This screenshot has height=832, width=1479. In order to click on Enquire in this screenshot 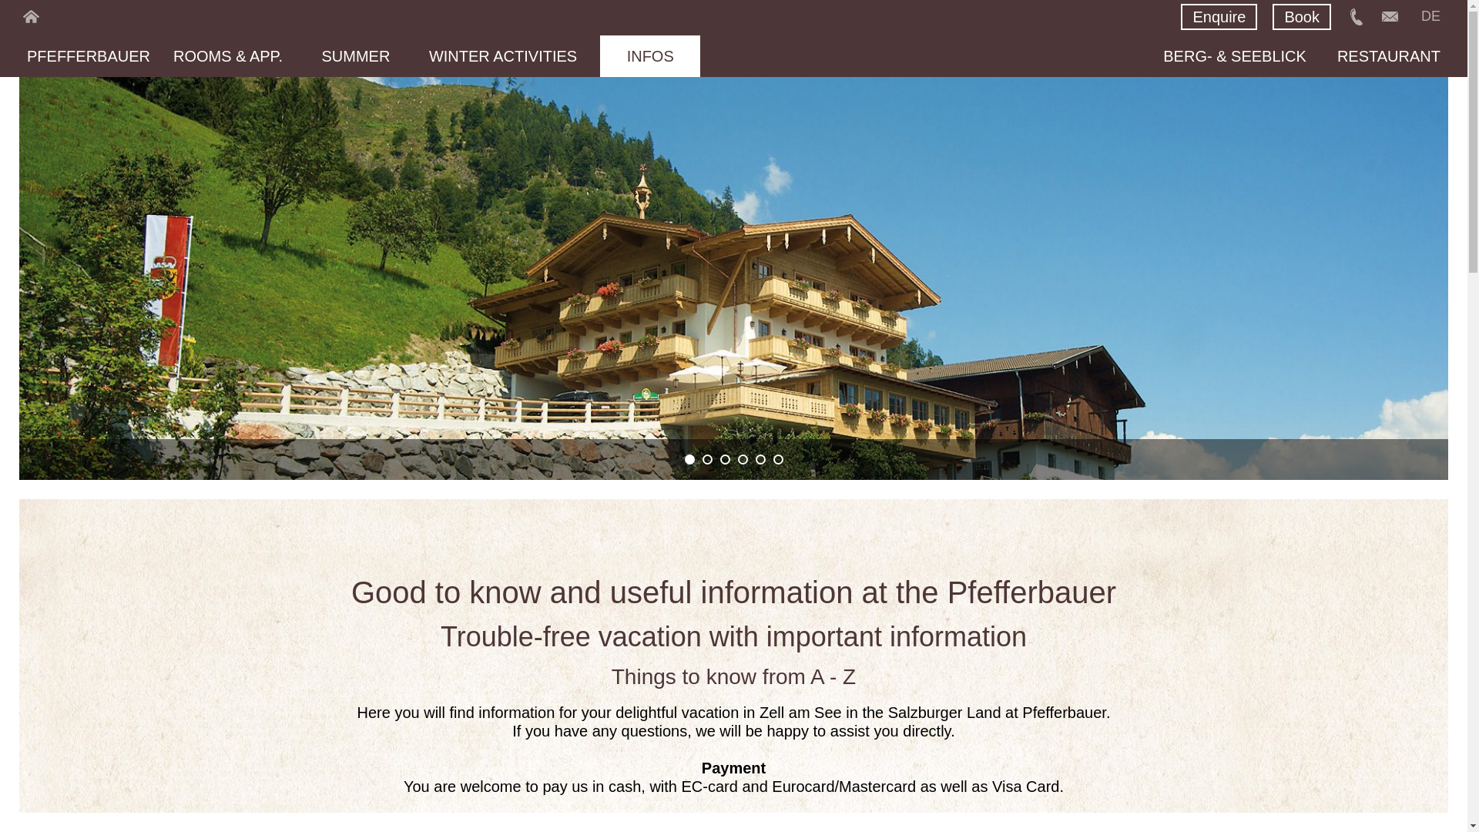, I will do `click(1219, 17)`.